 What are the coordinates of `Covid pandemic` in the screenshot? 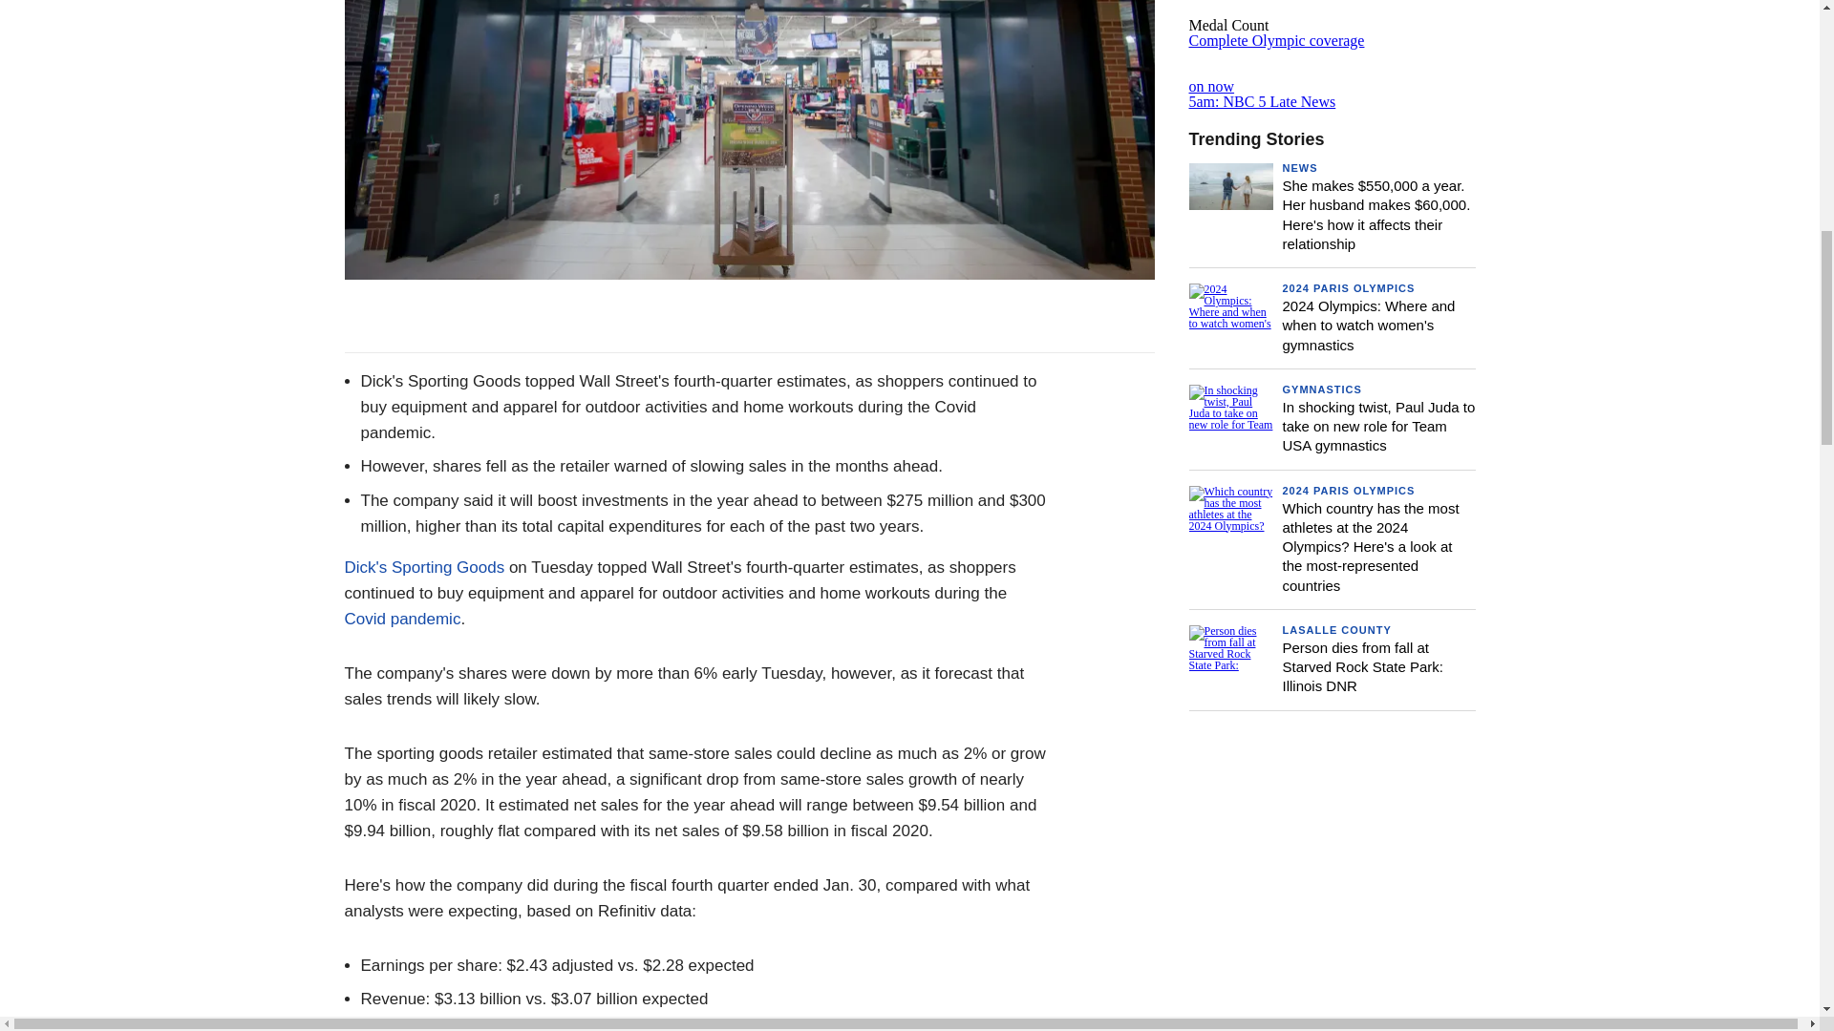 It's located at (401, 619).